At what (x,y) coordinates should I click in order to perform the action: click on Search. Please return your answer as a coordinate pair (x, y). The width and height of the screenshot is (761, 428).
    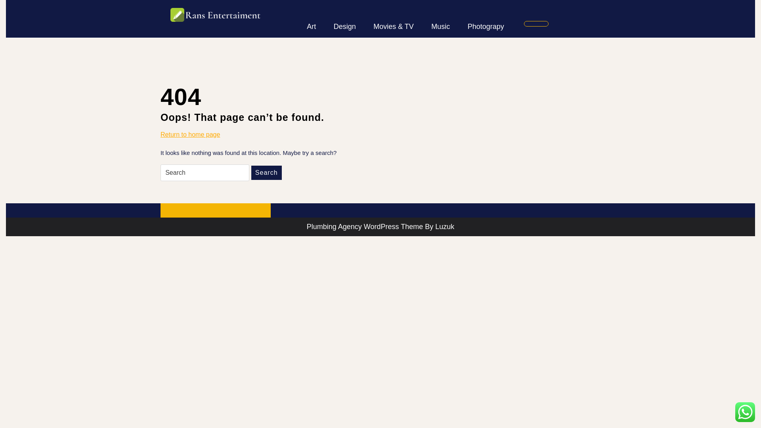
    Looking at the image, I should click on (486, 27).